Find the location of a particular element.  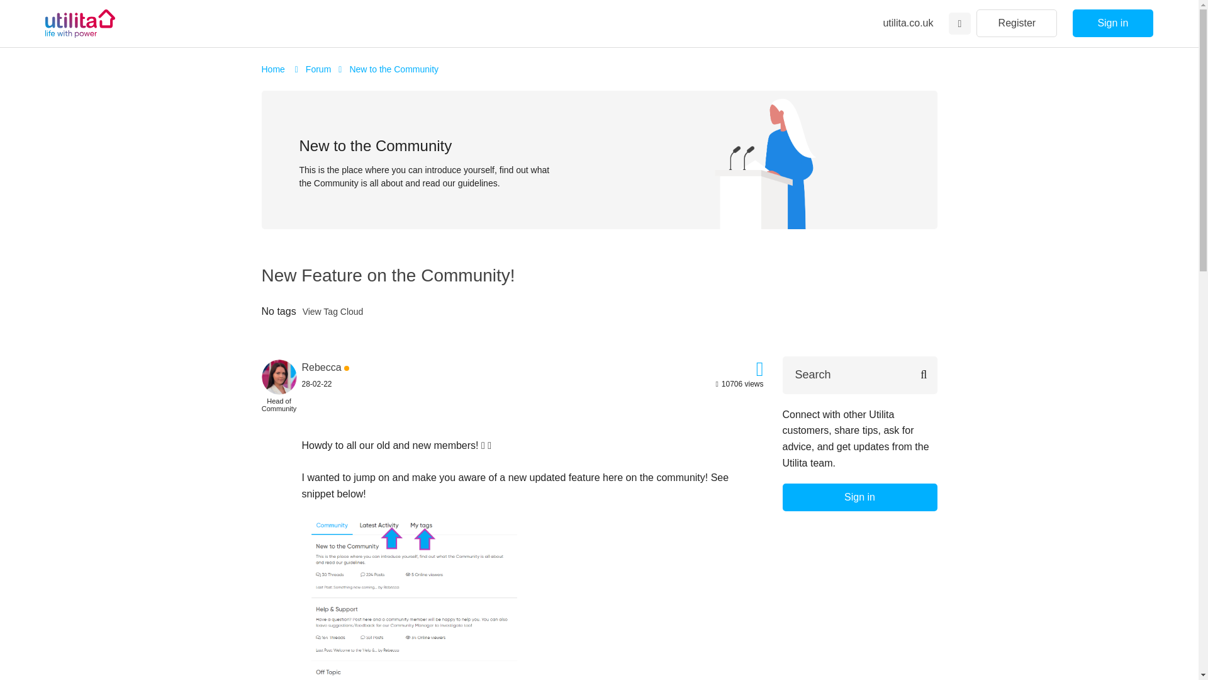

Reload this Page is located at coordinates (389, 275).